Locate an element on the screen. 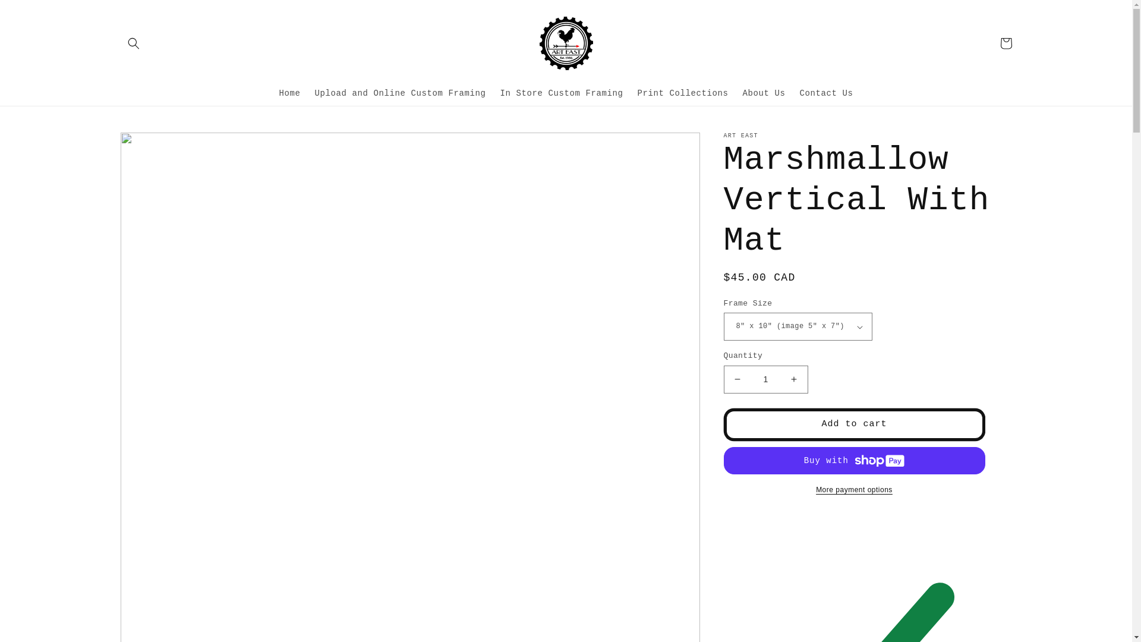  In Store Custom Framing is located at coordinates (561, 93).